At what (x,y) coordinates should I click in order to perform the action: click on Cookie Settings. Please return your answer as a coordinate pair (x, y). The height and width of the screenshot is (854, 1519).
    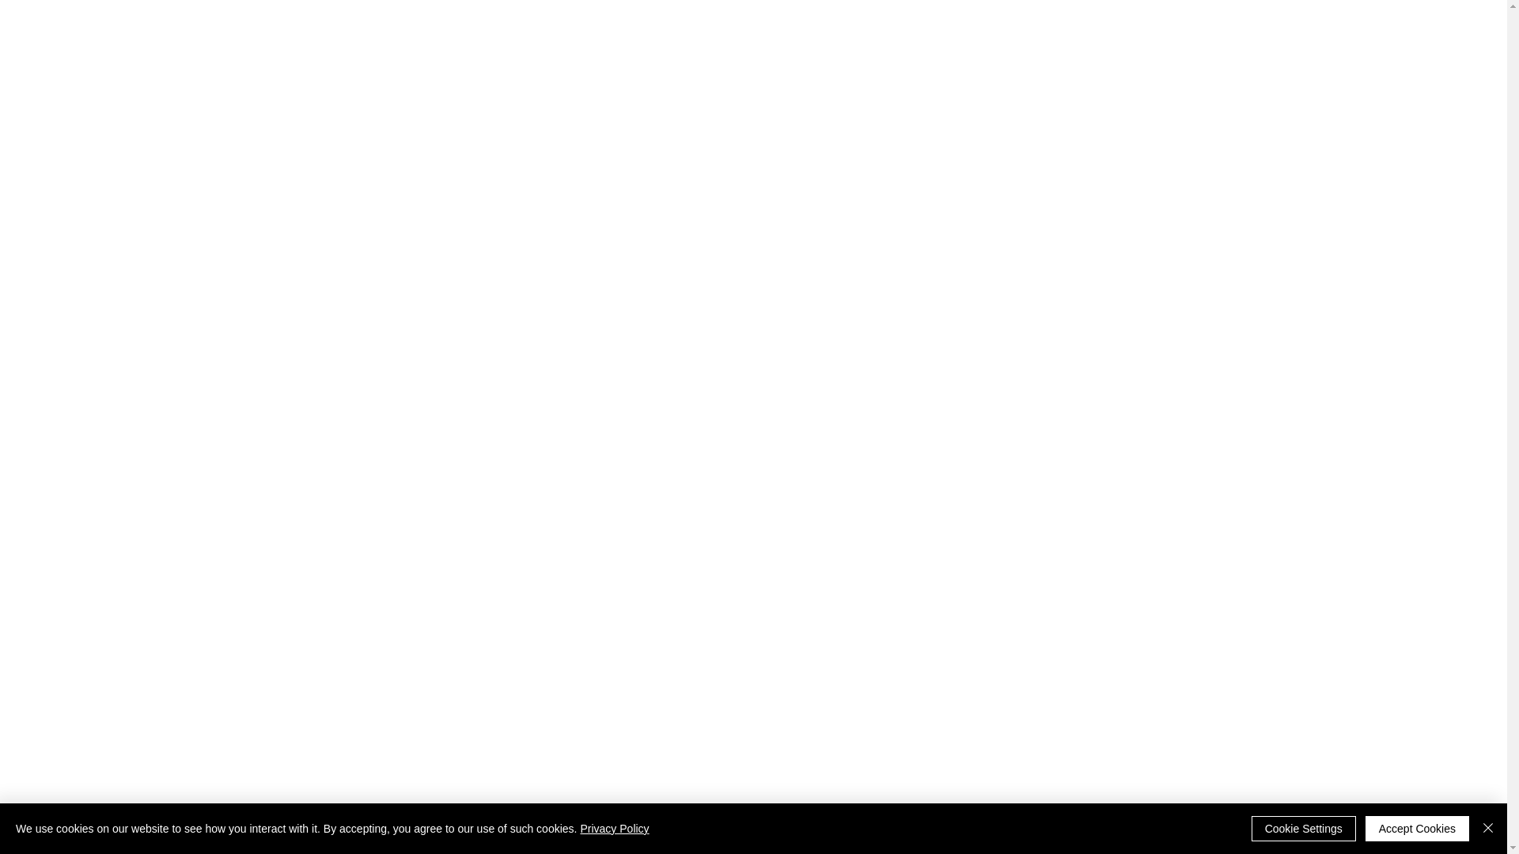
    Looking at the image, I should click on (1304, 829).